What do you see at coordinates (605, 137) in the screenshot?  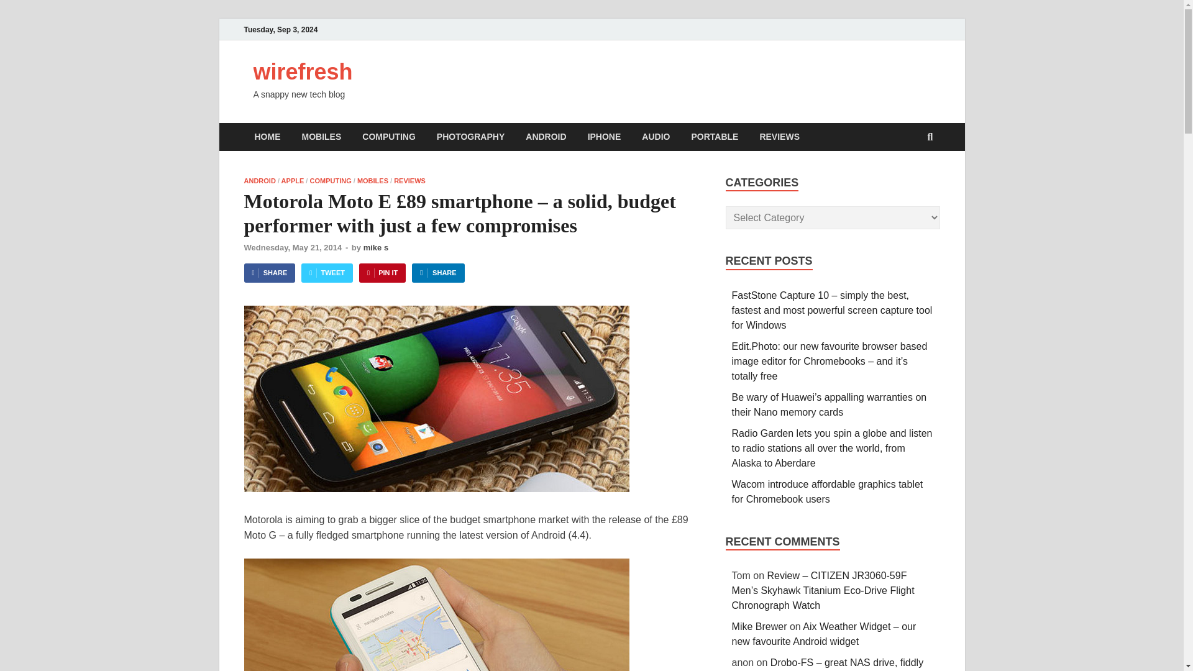 I see `IPHONE` at bounding box center [605, 137].